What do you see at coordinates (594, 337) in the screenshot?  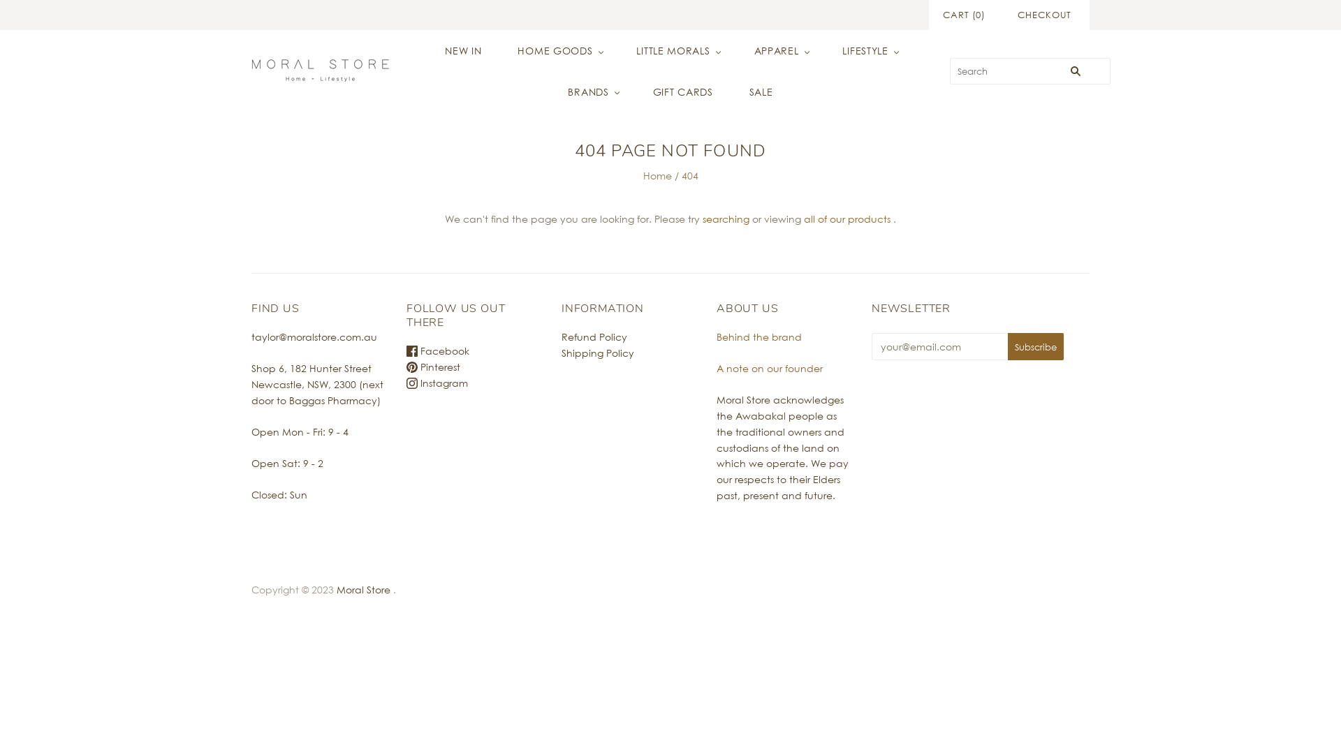 I see `Refund Policy` at bounding box center [594, 337].